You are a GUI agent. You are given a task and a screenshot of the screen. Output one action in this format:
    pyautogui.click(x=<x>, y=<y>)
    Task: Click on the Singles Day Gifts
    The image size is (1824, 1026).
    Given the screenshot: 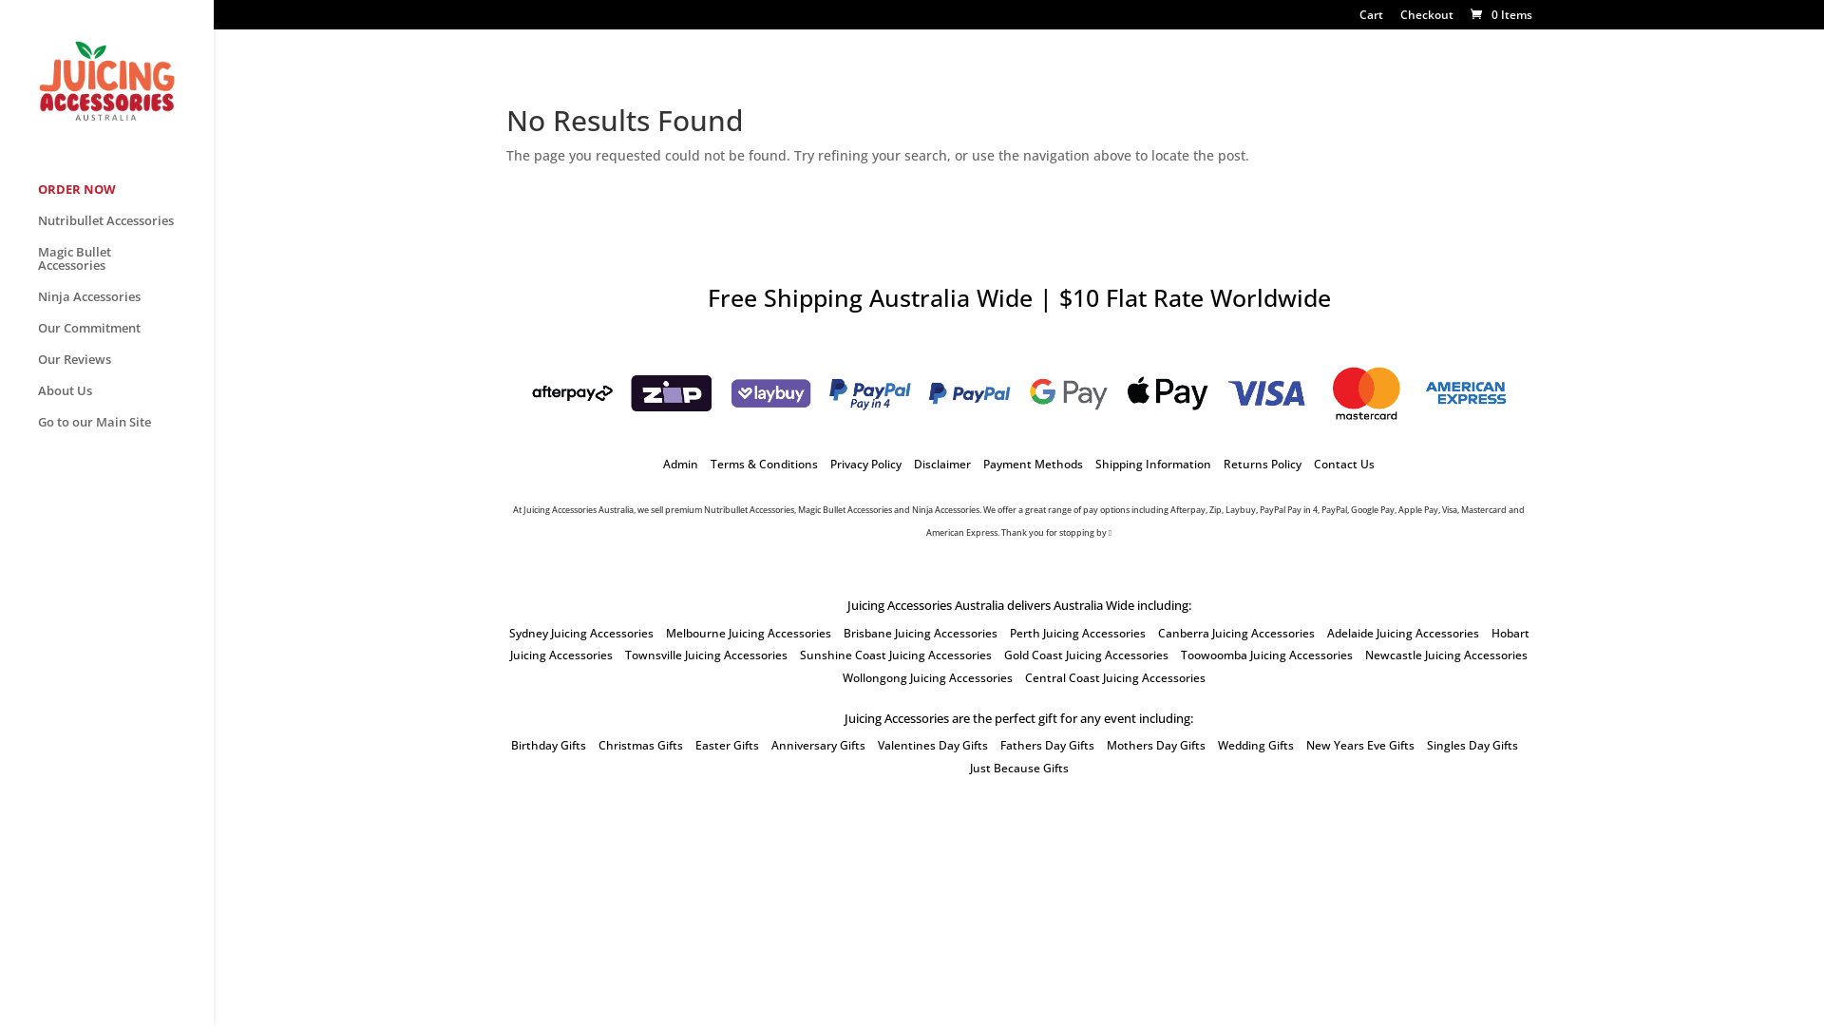 What is the action you would take?
    pyautogui.click(x=1472, y=745)
    